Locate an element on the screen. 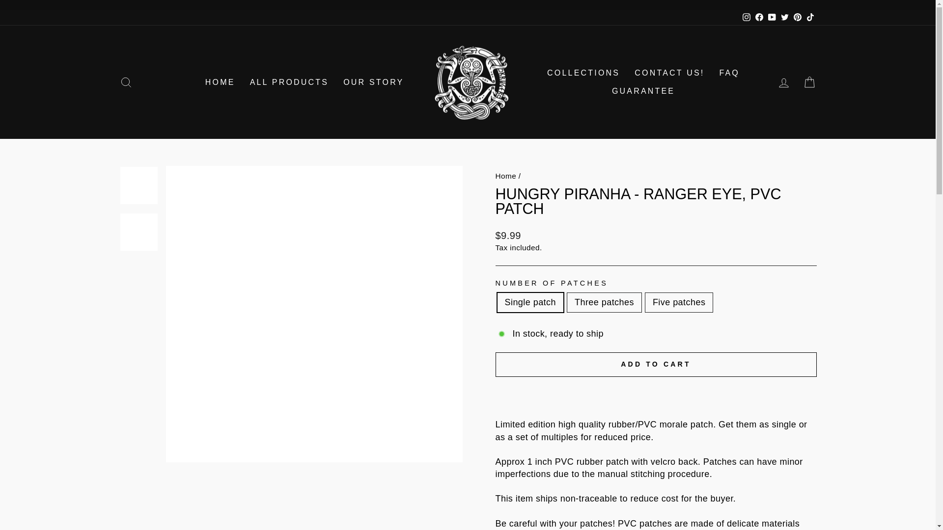 The width and height of the screenshot is (943, 530). YouTube is located at coordinates (771, 17).